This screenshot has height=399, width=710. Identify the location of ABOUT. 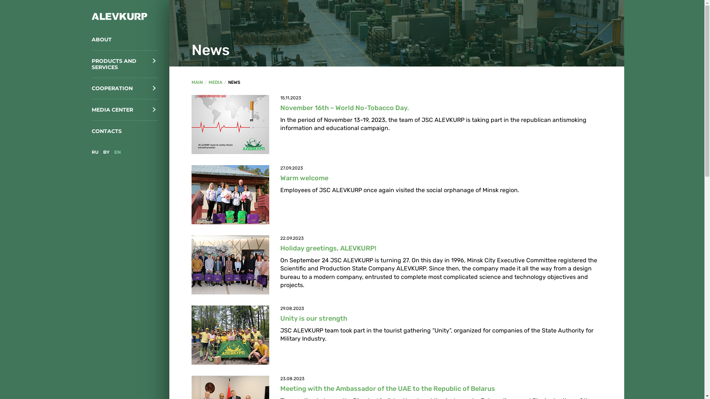
(125, 40).